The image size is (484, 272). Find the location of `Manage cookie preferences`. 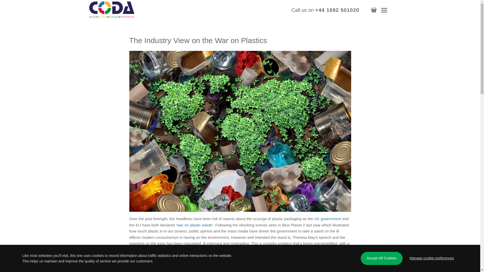

Manage cookie preferences is located at coordinates (432, 258).